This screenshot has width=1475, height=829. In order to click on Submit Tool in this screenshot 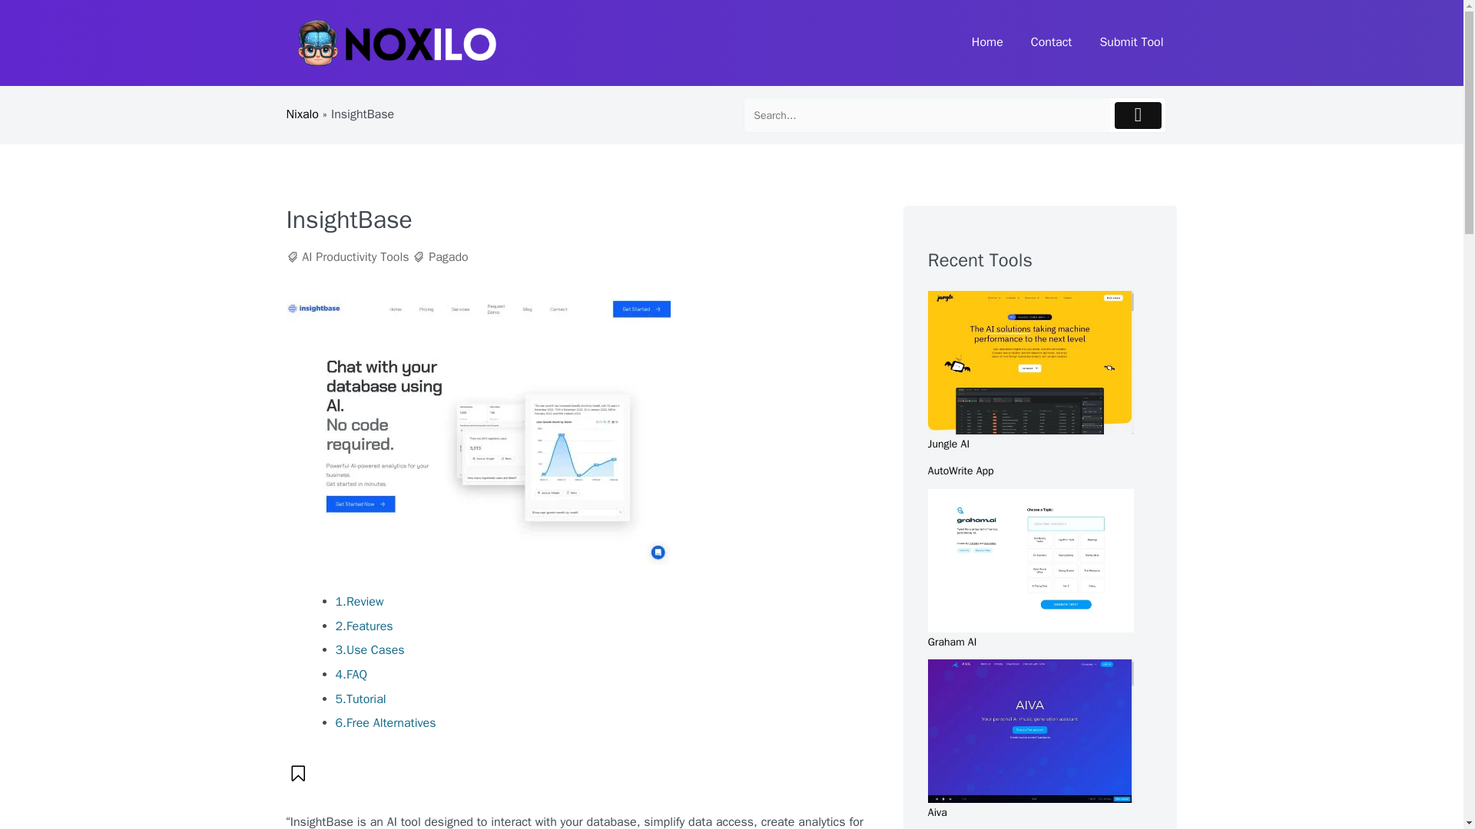, I will do `click(1131, 43)`.